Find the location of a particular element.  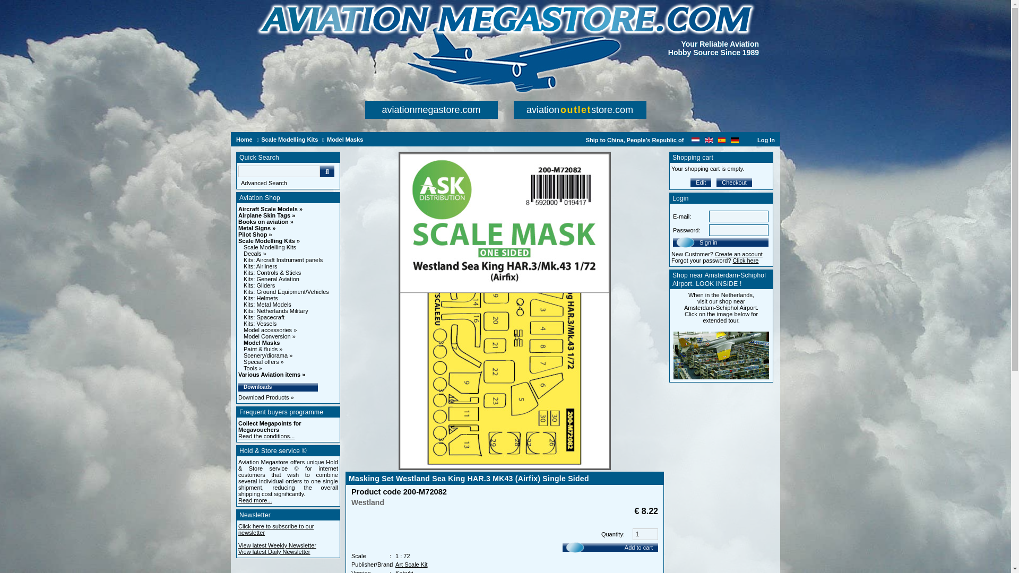

Kits: Metal Models is located at coordinates (267, 305).